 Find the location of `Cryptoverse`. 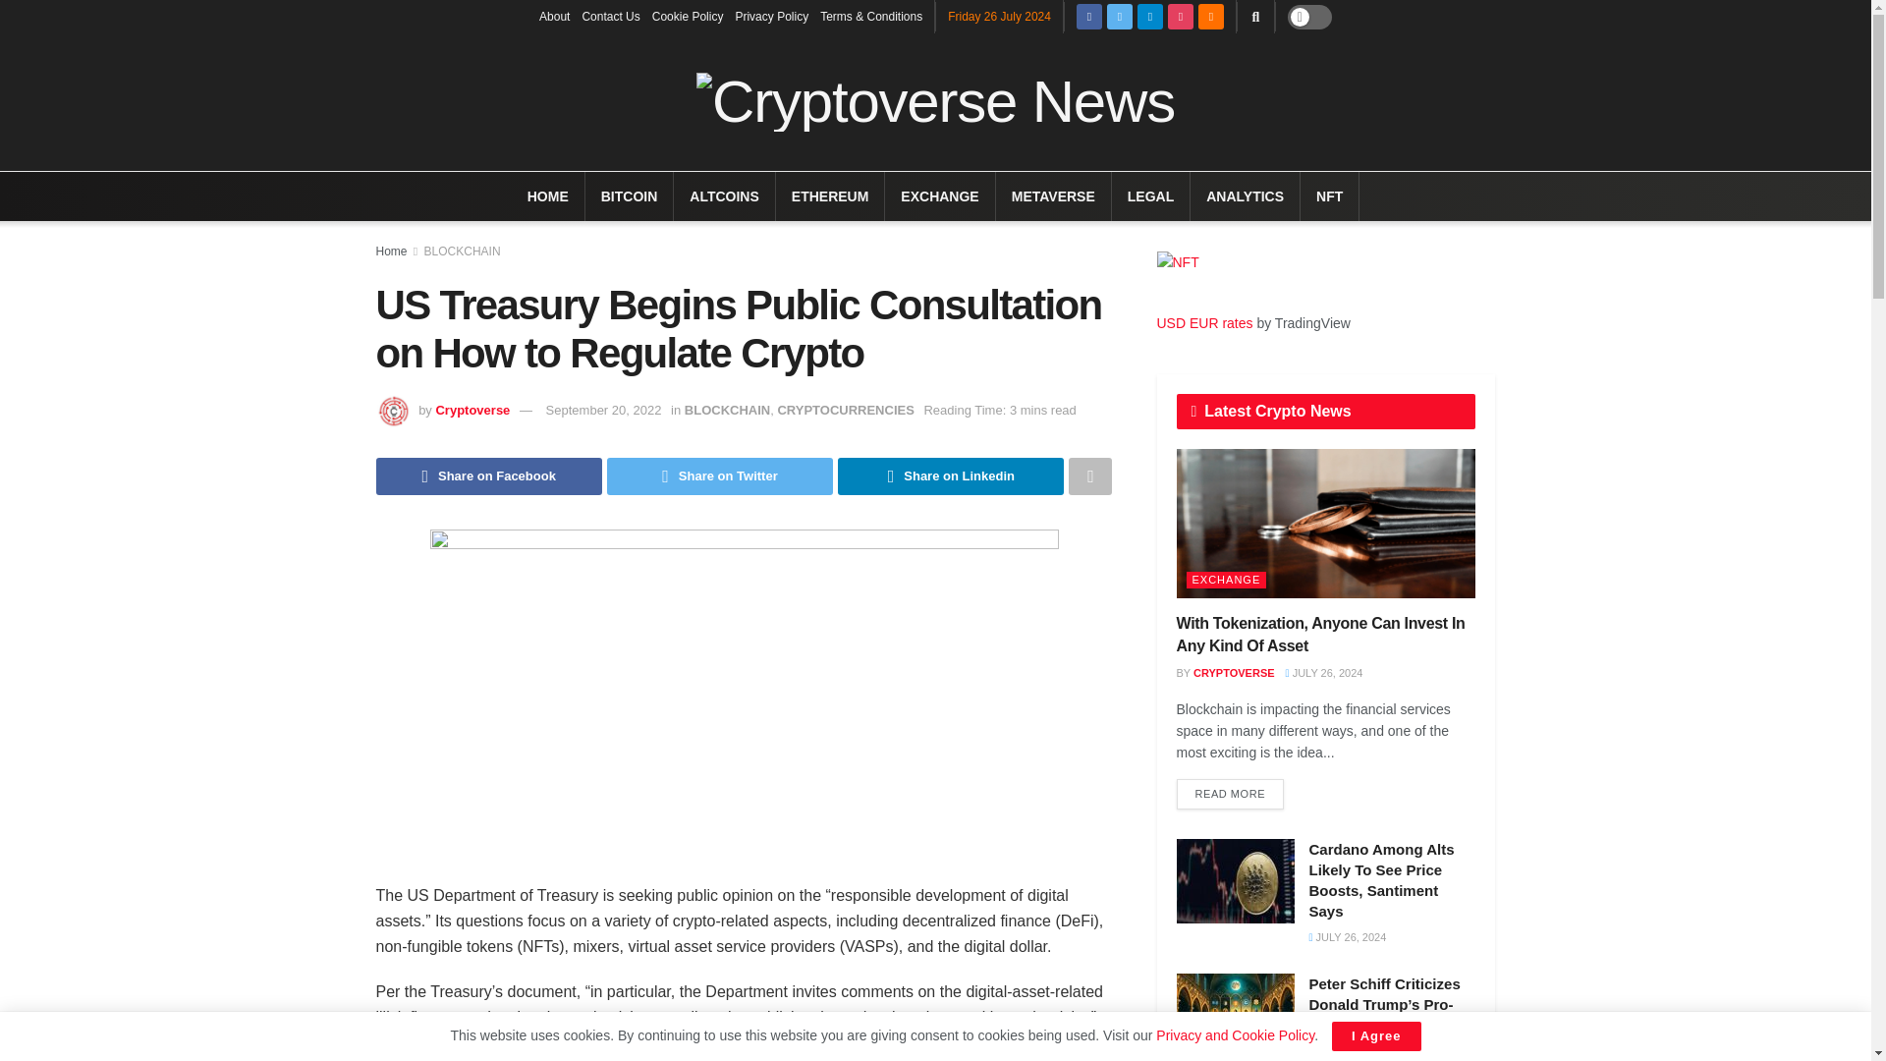

Cryptoverse is located at coordinates (471, 411).